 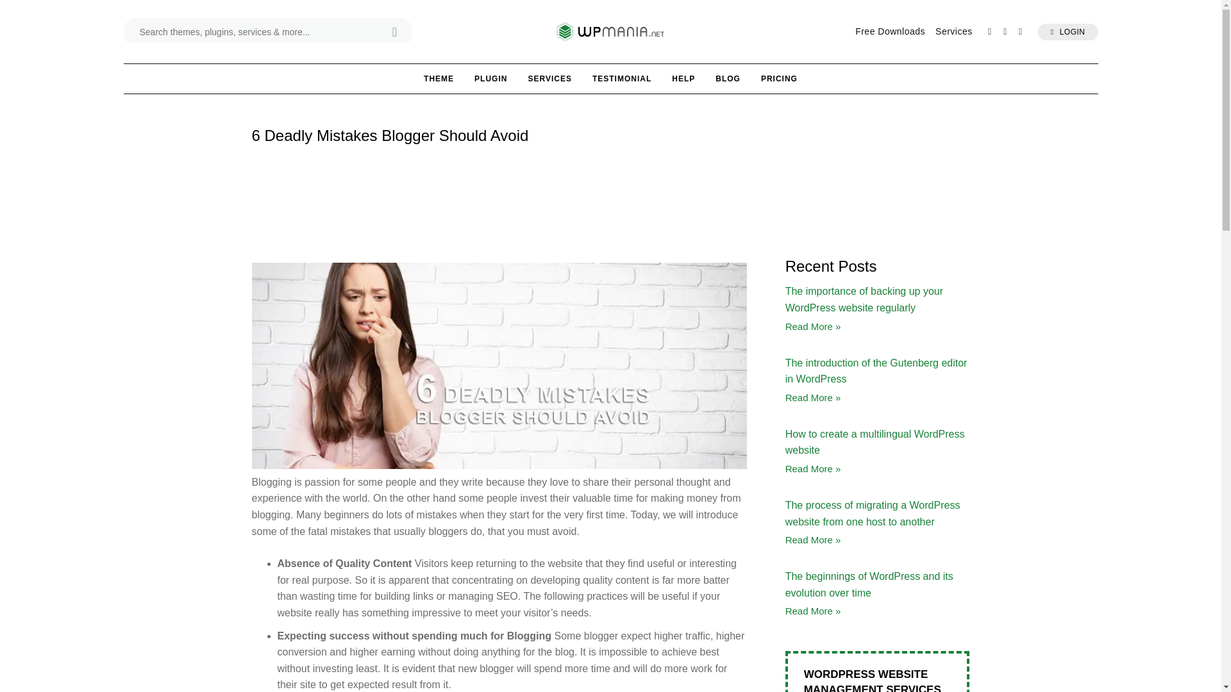 I want to click on PLUGIN, so click(x=490, y=78).